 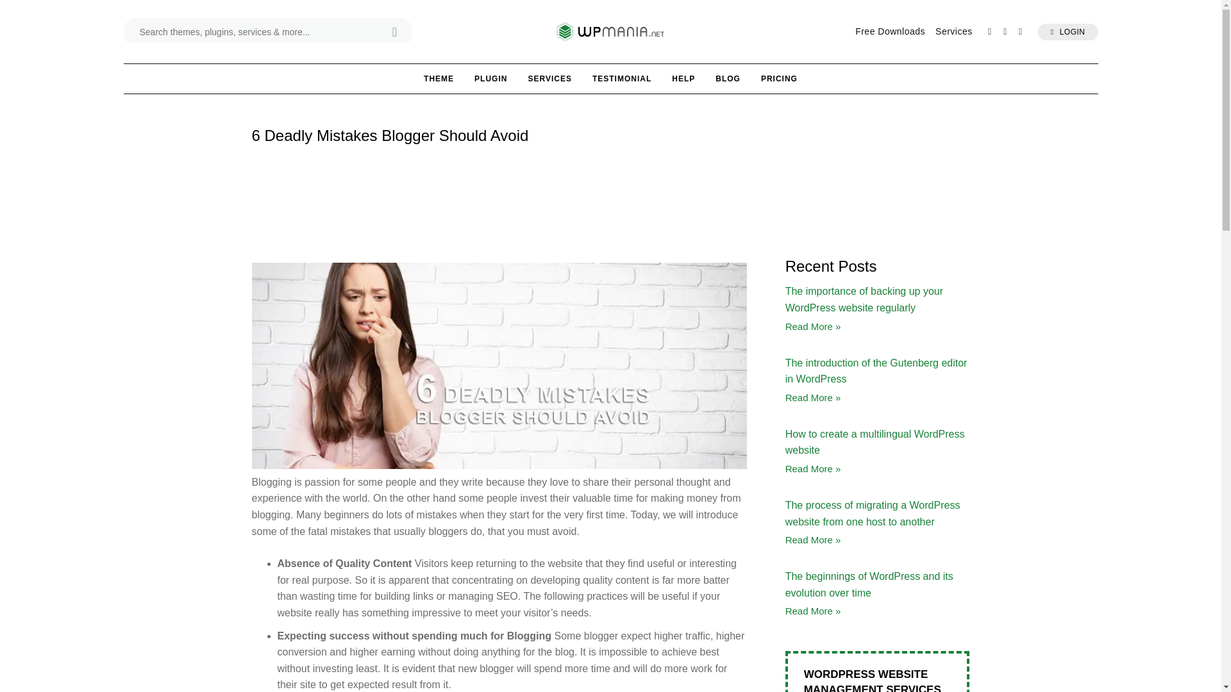 I want to click on PLUGIN, so click(x=490, y=78).